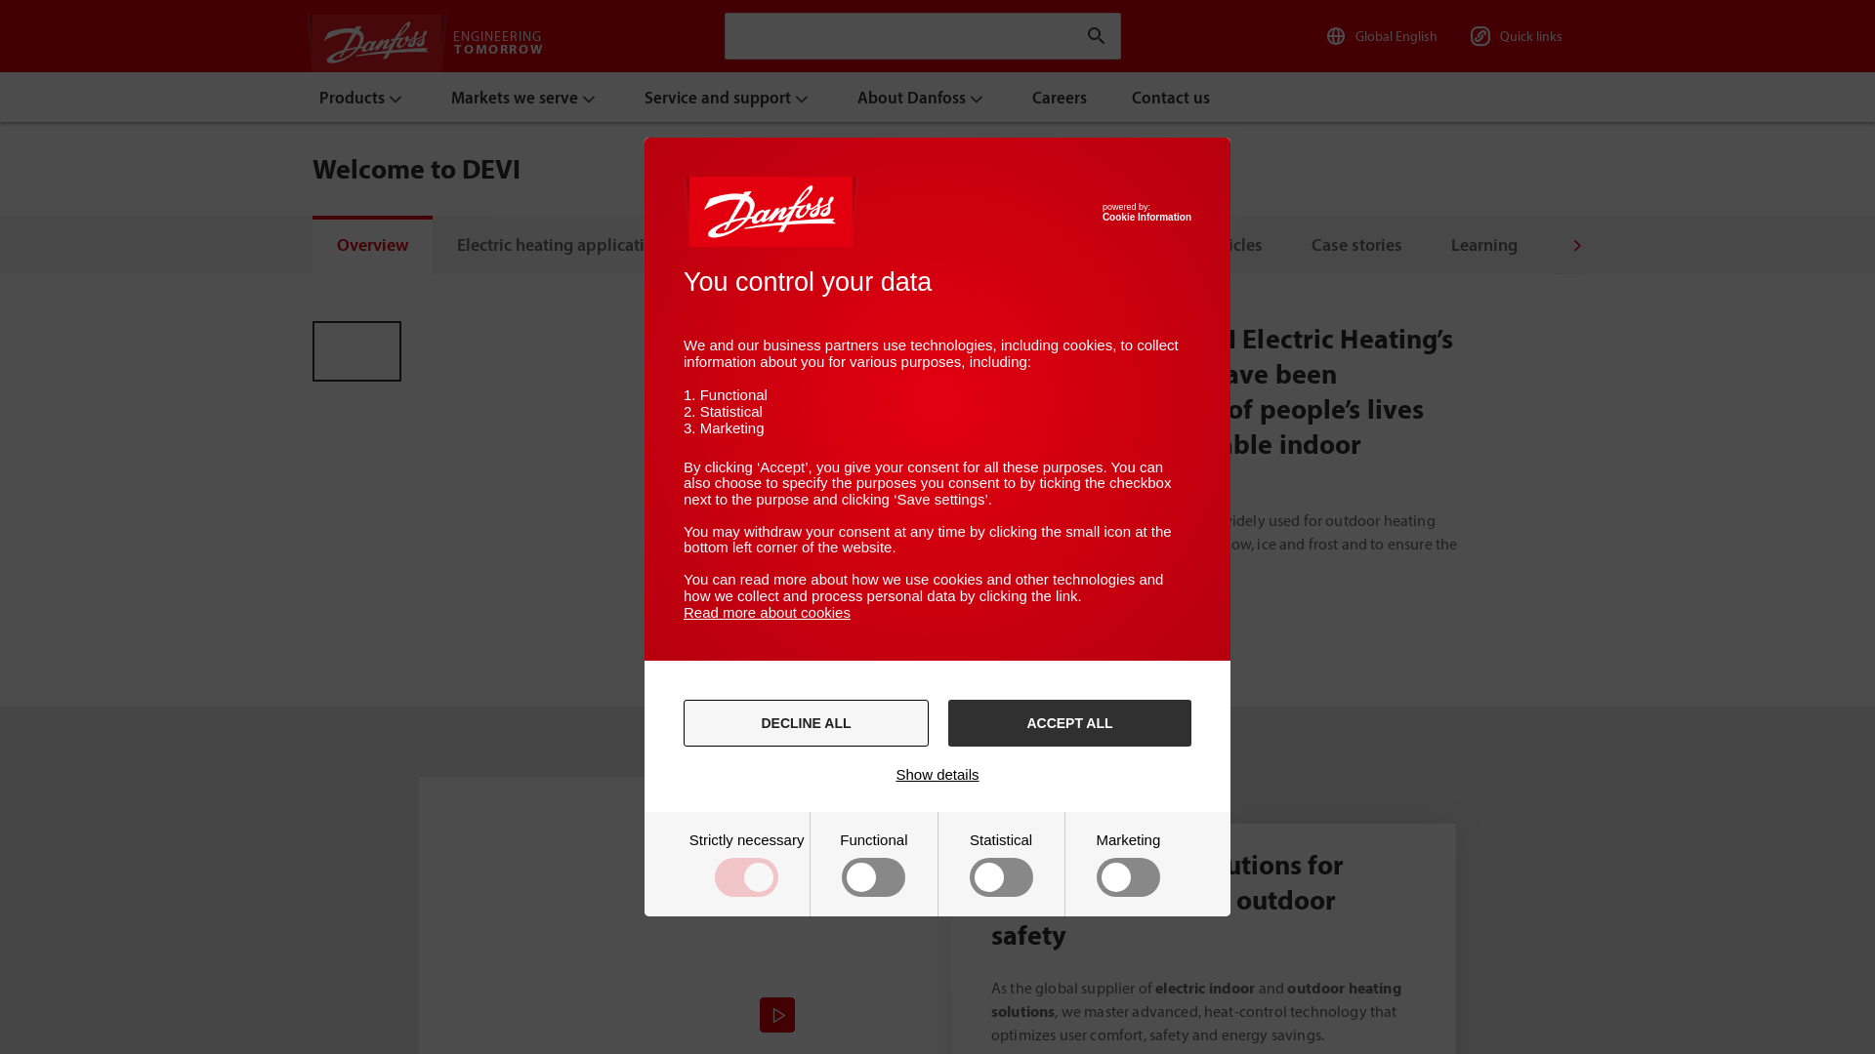 The height and width of the screenshot is (1054, 1875). What do you see at coordinates (1070, 723) in the screenshot?
I see `ACCEPT ALL` at bounding box center [1070, 723].